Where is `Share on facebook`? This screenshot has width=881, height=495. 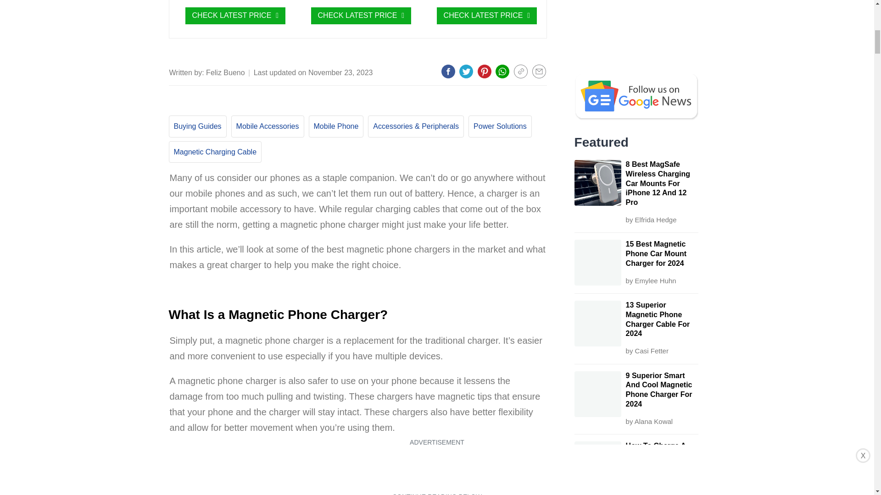
Share on facebook is located at coordinates (448, 71).